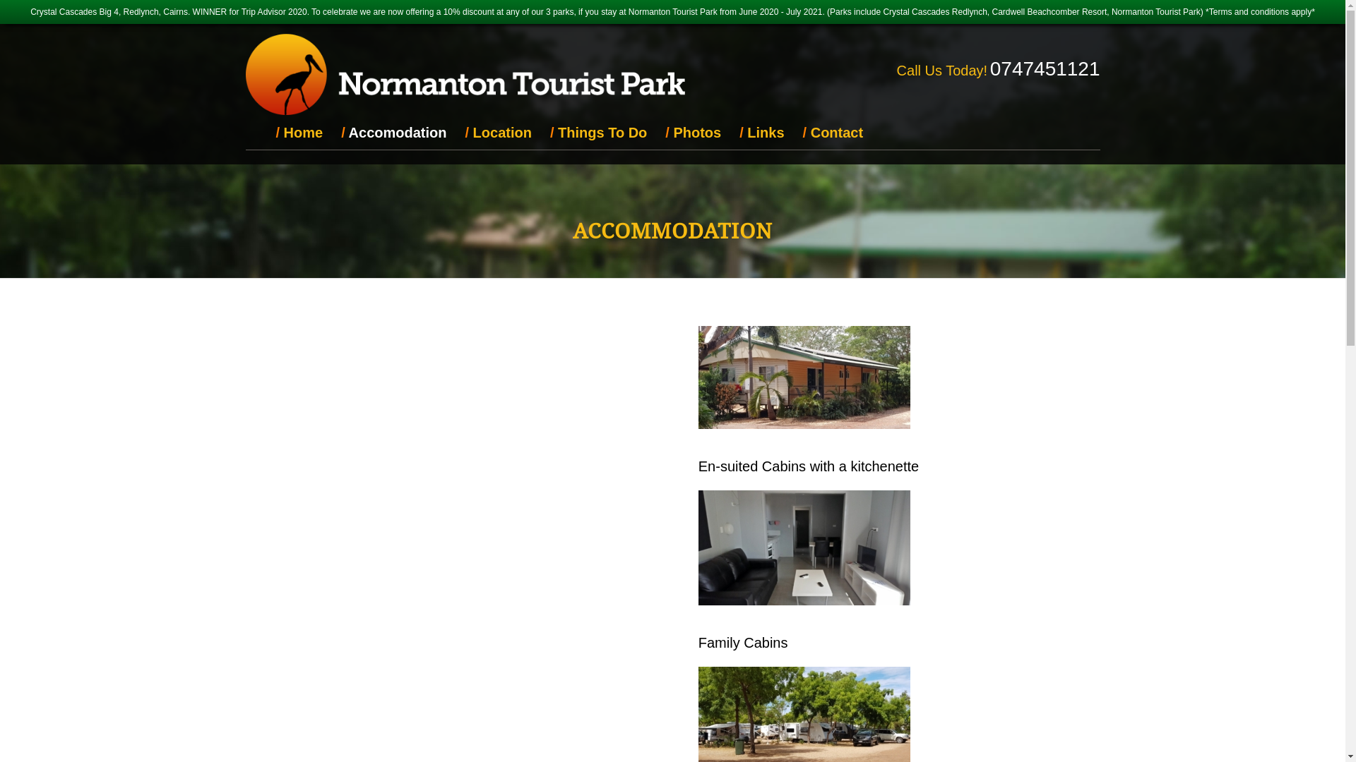  Describe the element at coordinates (833, 133) in the screenshot. I see `/ Contact` at that location.